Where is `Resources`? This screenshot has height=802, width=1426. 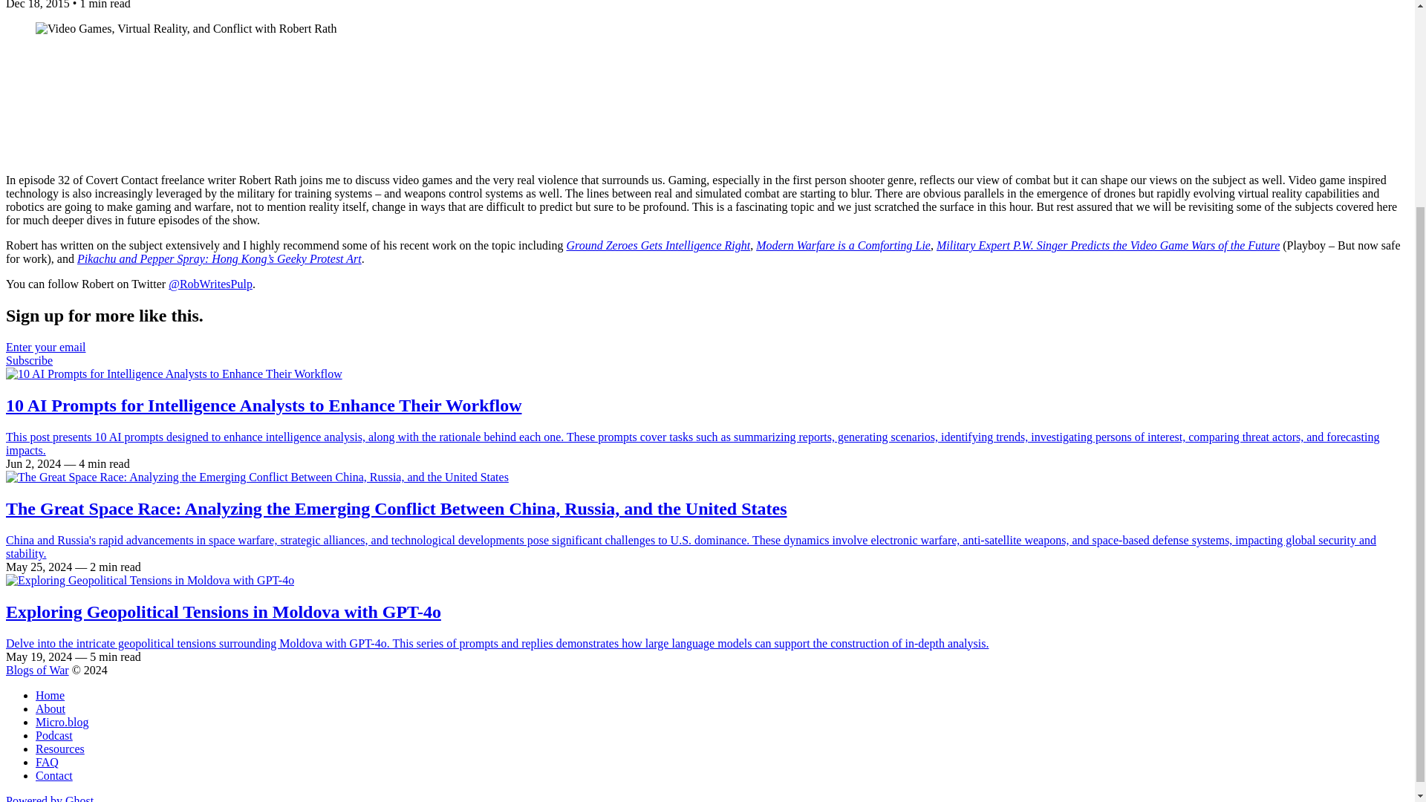
Resources is located at coordinates (59, 749).